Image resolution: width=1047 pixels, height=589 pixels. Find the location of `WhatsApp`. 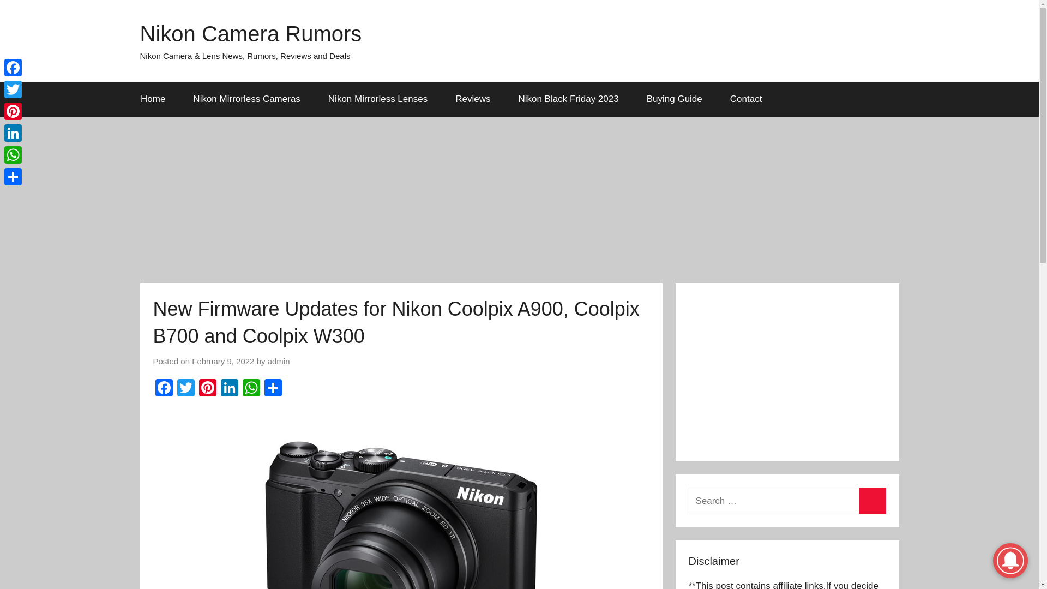

WhatsApp is located at coordinates (251, 389).